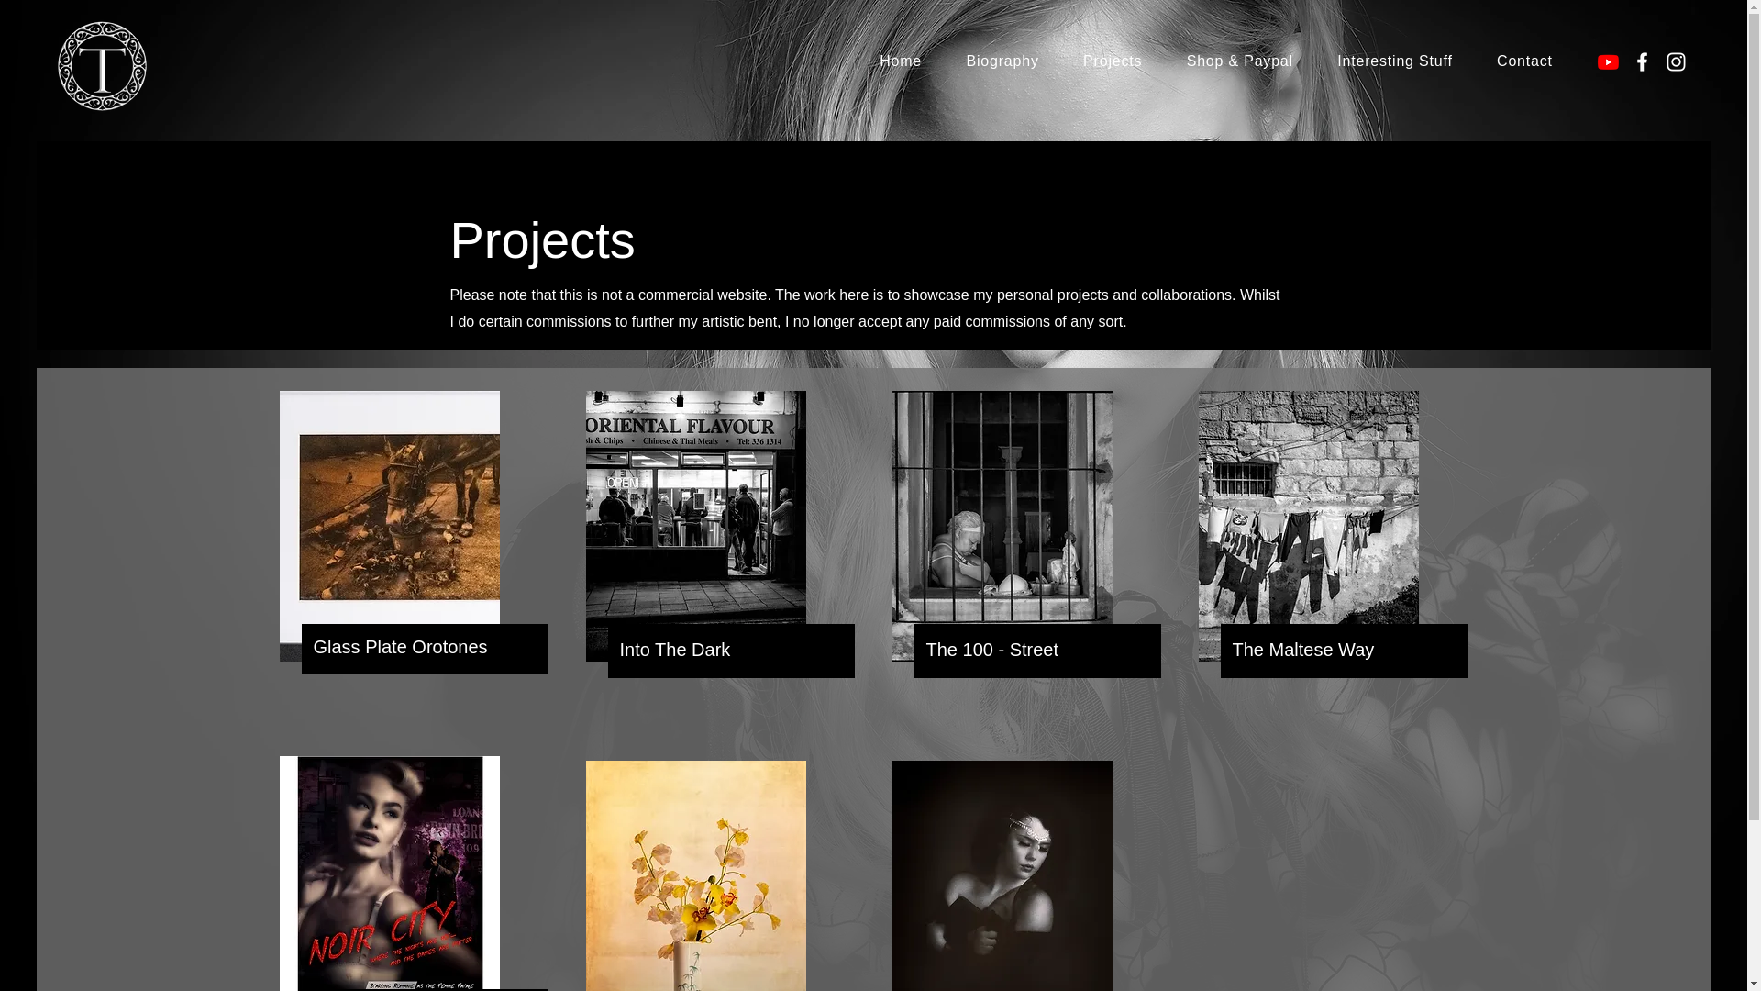 This screenshot has height=991, width=1761. What do you see at coordinates (1002, 61) in the screenshot?
I see `Biography` at bounding box center [1002, 61].